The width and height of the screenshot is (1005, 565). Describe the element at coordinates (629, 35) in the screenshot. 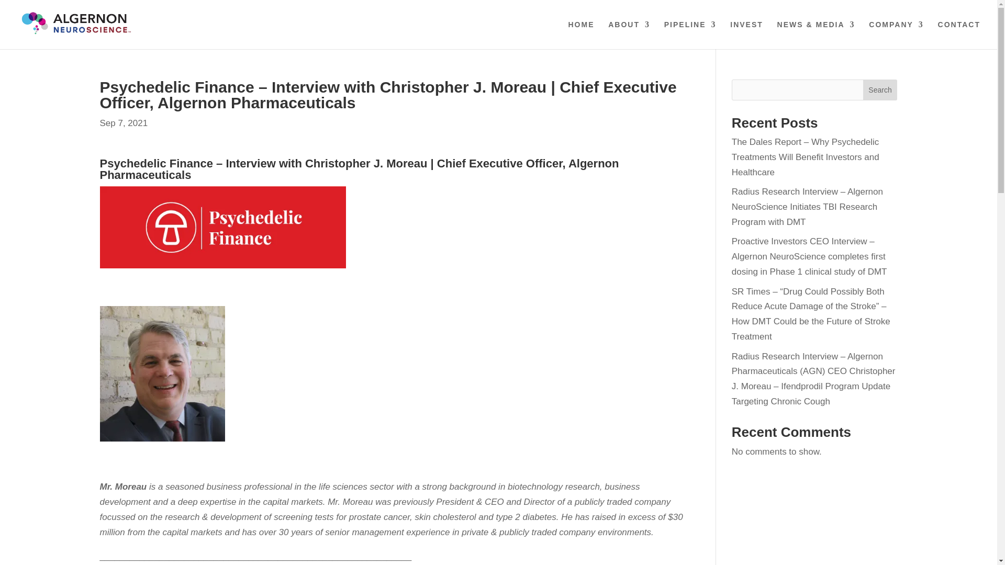

I see `ABOUT` at that location.